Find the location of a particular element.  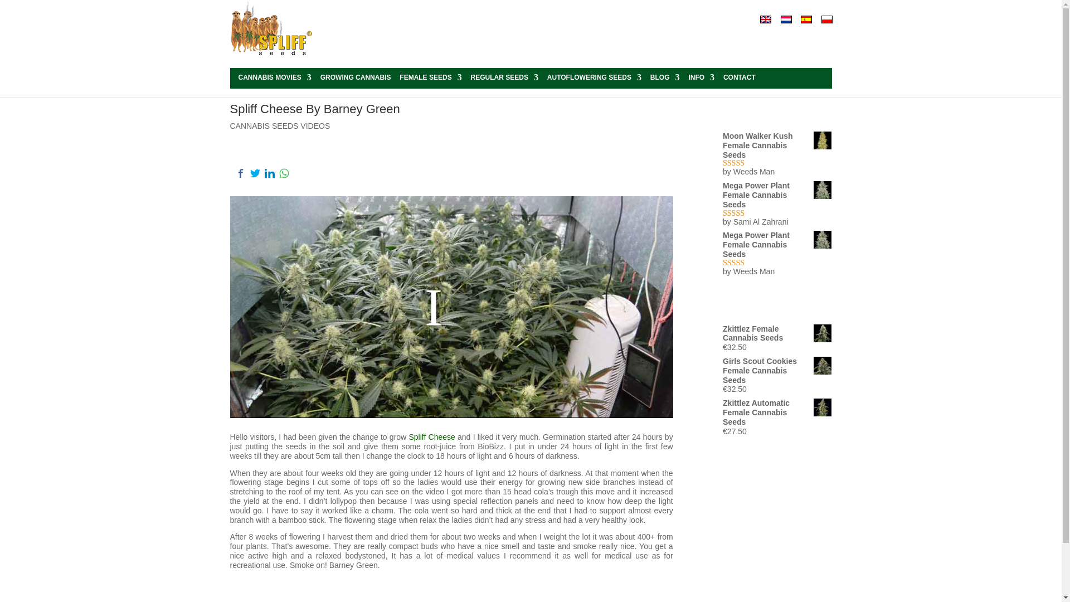

CANNABIS MOVIES is located at coordinates (275, 79).